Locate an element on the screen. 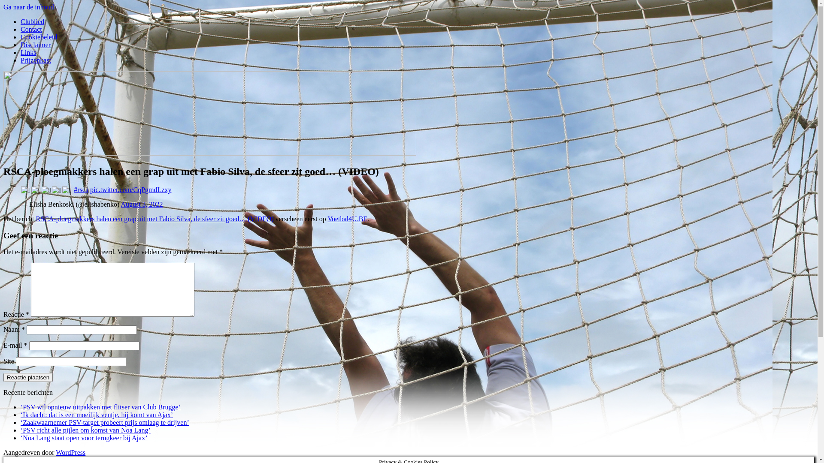  Prijzenkast is located at coordinates (36, 60).